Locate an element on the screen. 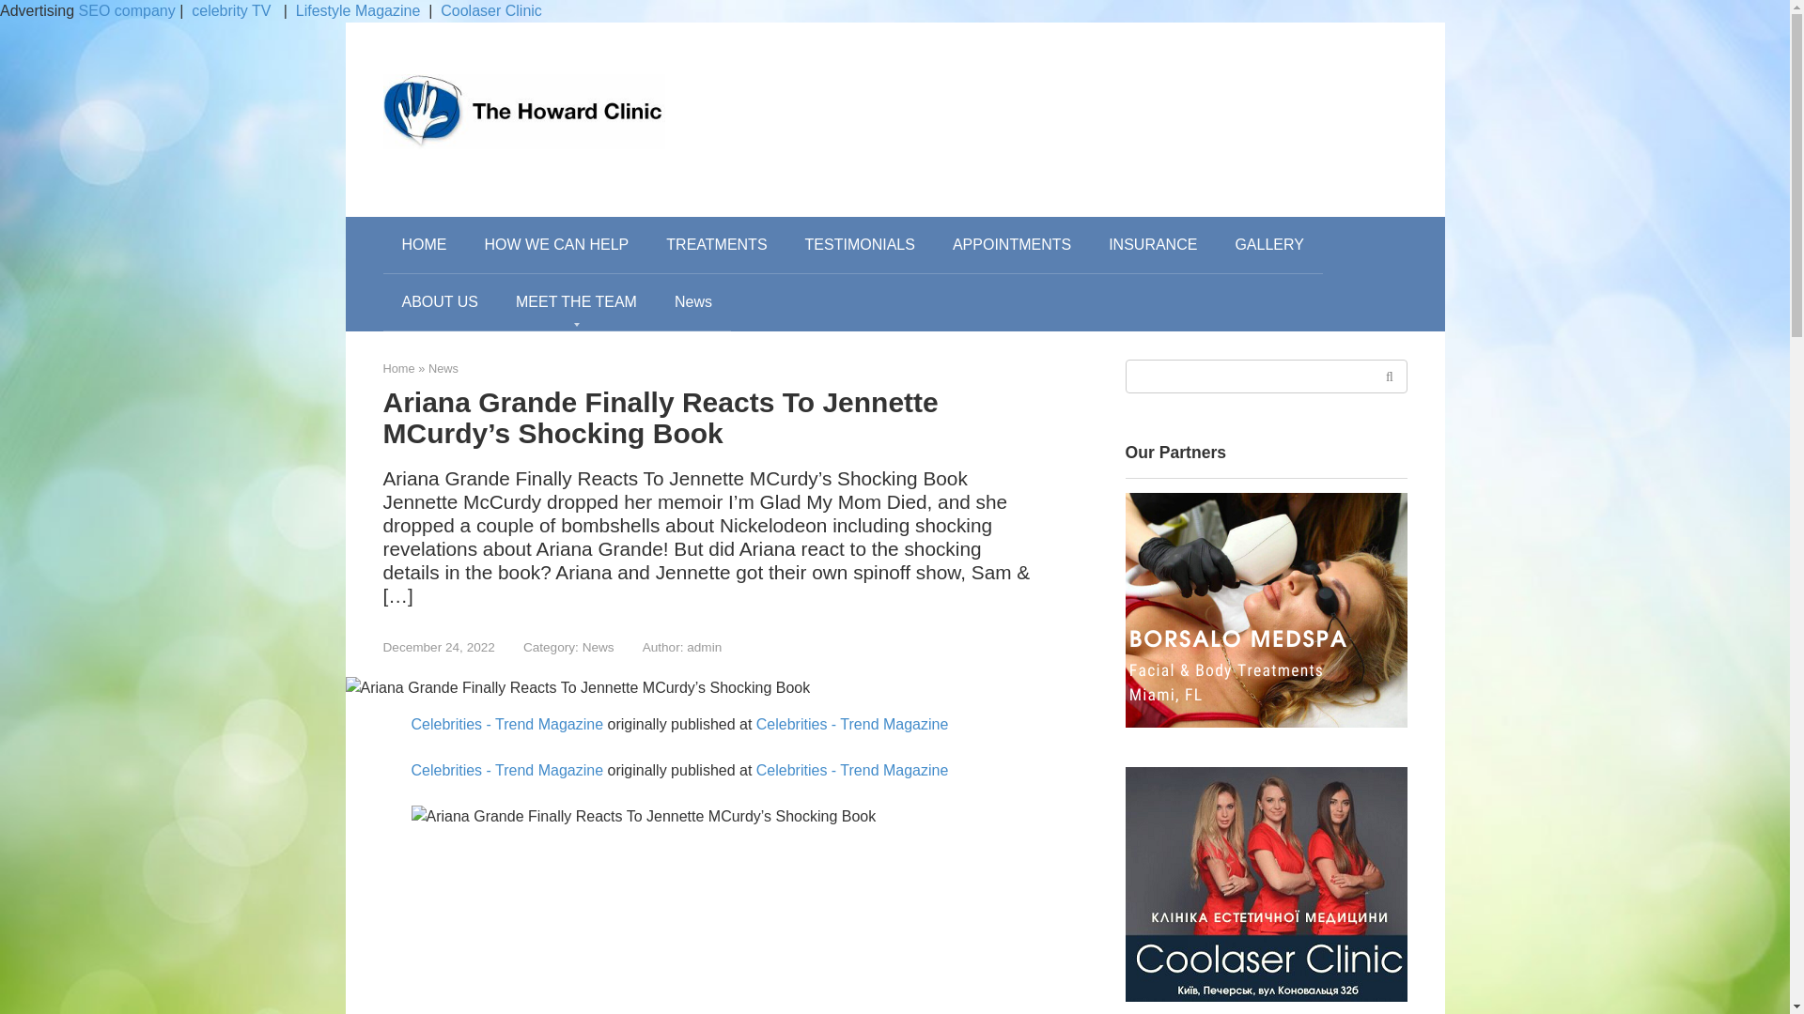 This screenshot has width=1804, height=1014. Lifestyle Magazine is located at coordinates (357, 11).